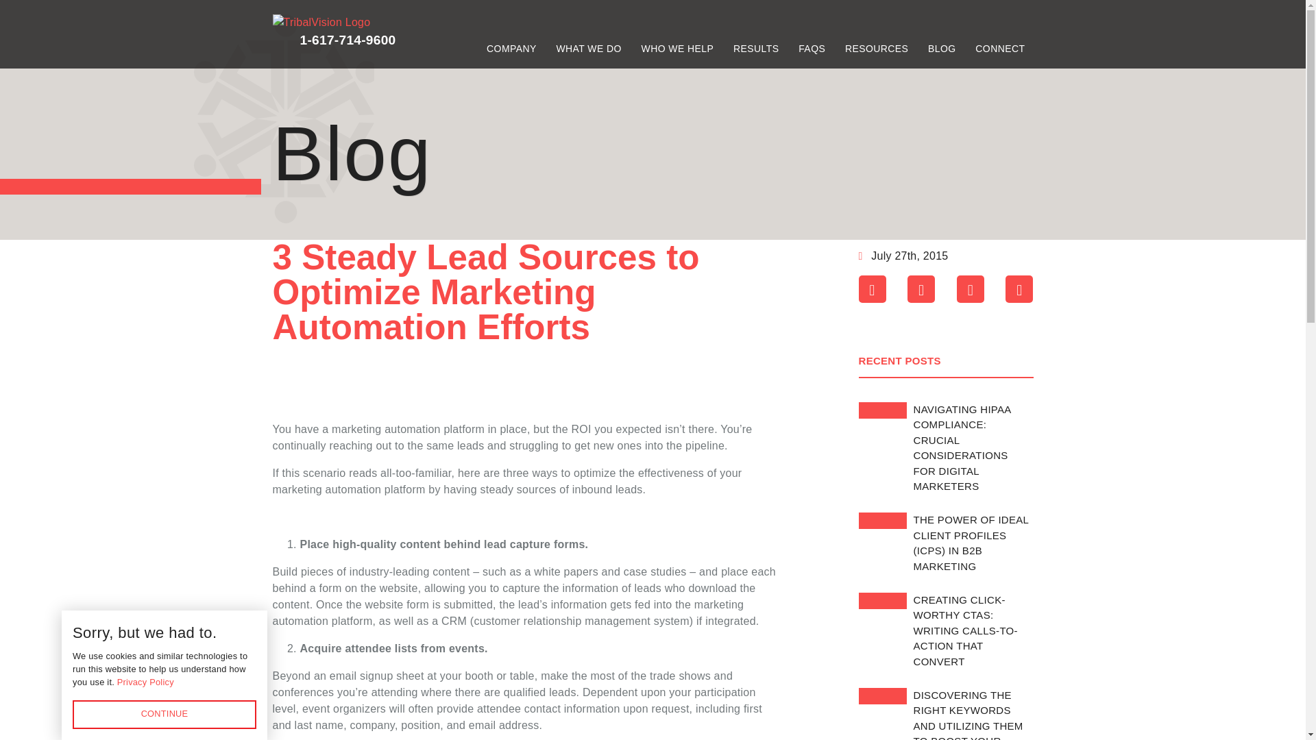  What do you see at coordinates (812, 47) in the screenshot?
I see `FAQS` at bounding box center [812, 47].